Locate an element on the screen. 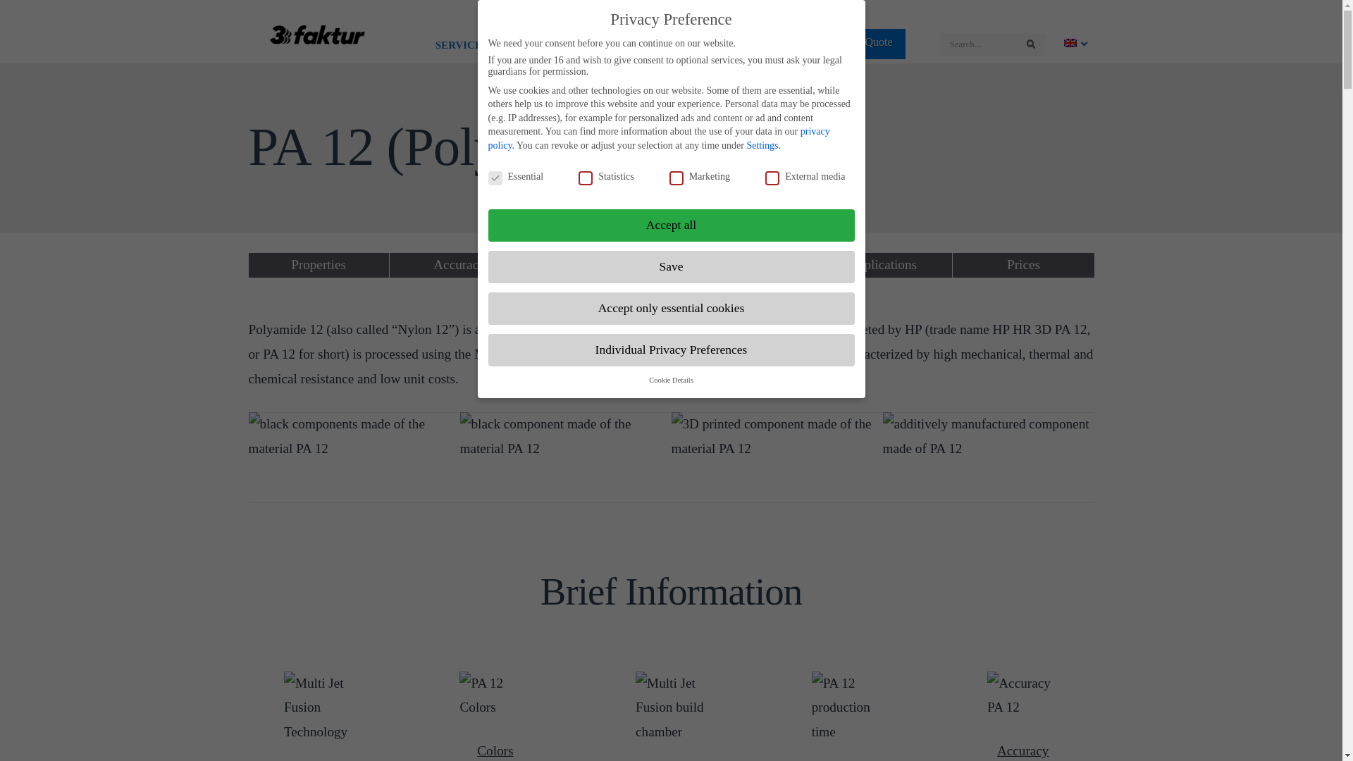 The height and width of the screenshot is (761, 1353). Prices is located at coordinates (1023, 265).